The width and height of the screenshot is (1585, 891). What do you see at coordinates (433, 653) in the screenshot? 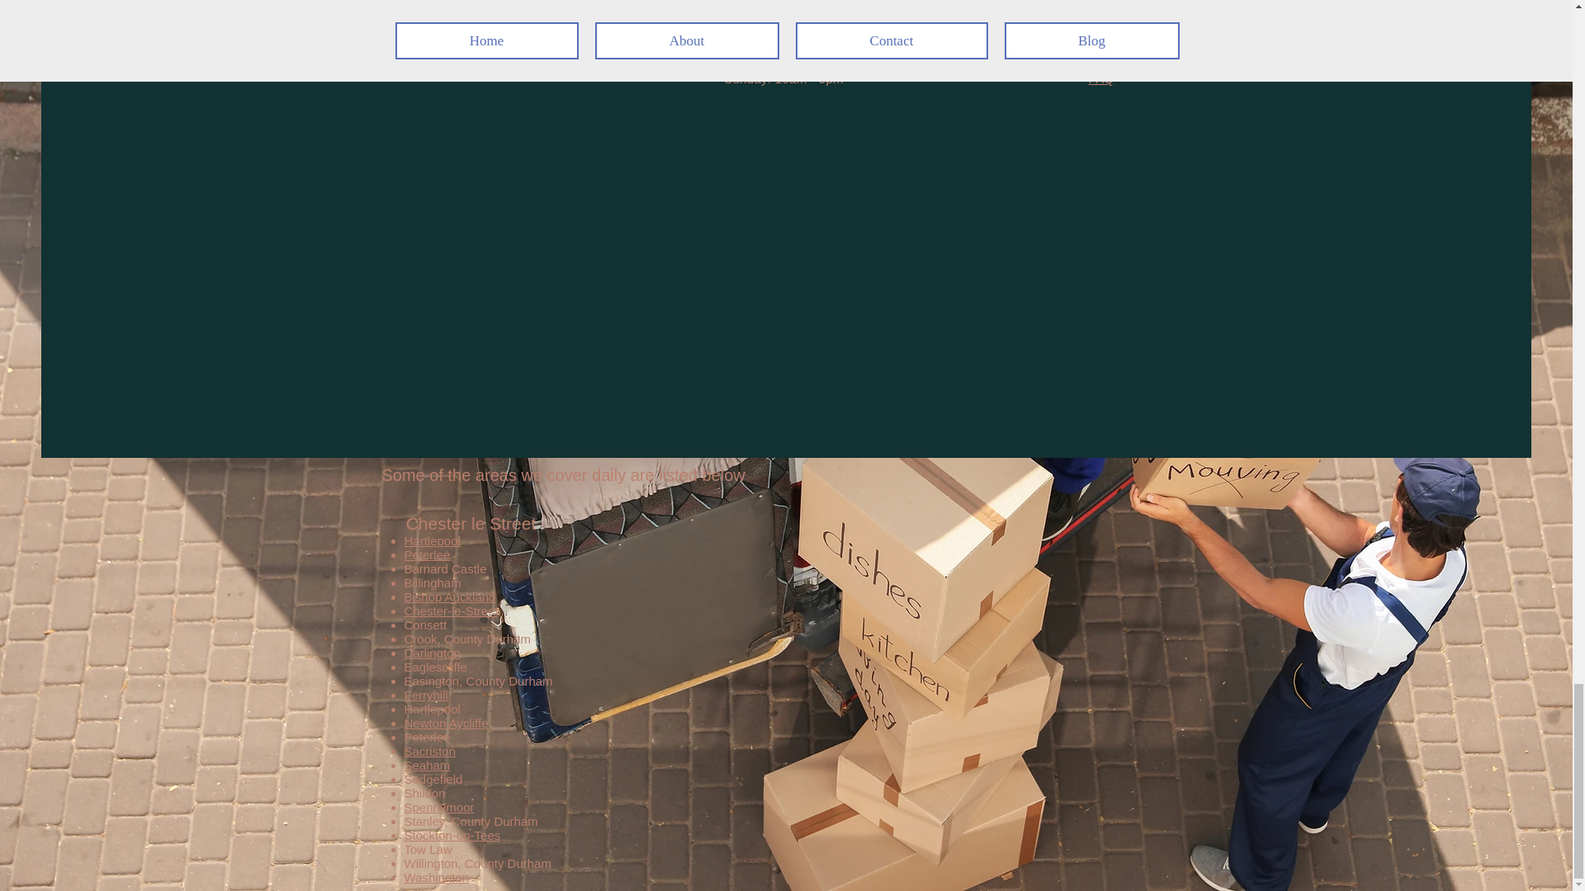
I see `Darlington` at bounding box center [433, 653].